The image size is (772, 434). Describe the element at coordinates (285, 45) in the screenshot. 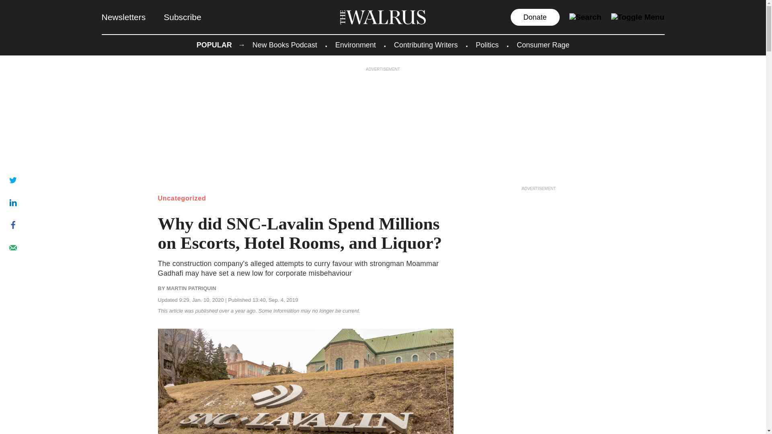

I see `New Books Podcast` at that location.